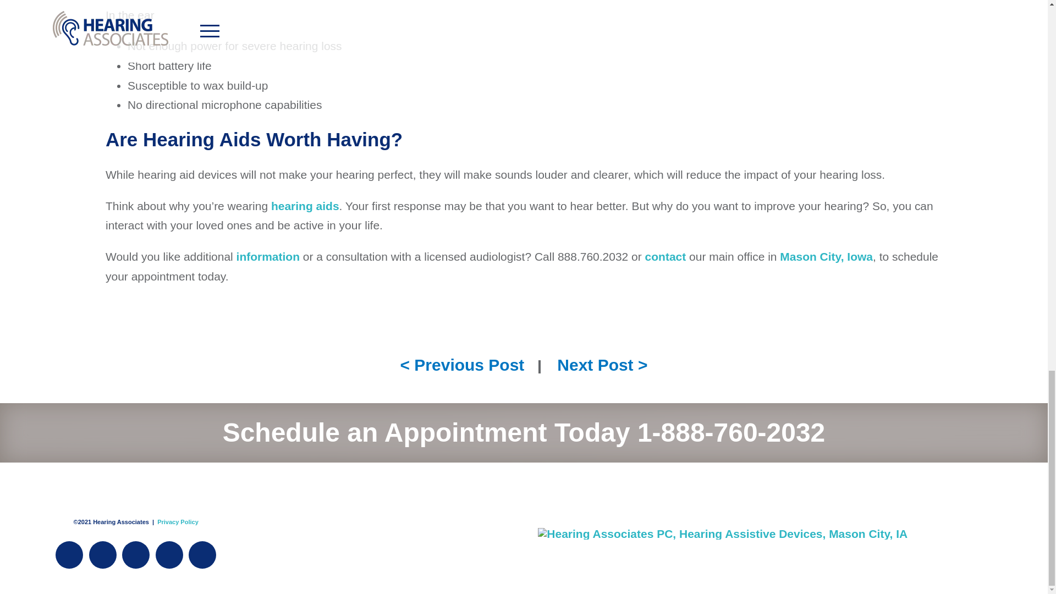 This screenshot has width=1056, height=594. I want to click on hearing aids, so click(305, 206).